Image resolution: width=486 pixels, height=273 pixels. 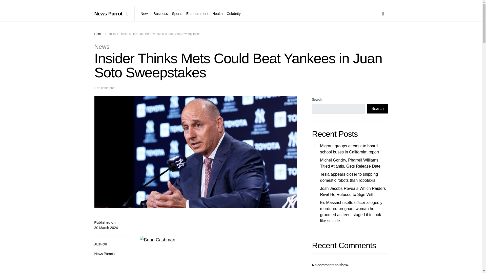 What do you see at coordinates (102, 47) in the screenshot?
I see `News` at bounding box center [102, 47].